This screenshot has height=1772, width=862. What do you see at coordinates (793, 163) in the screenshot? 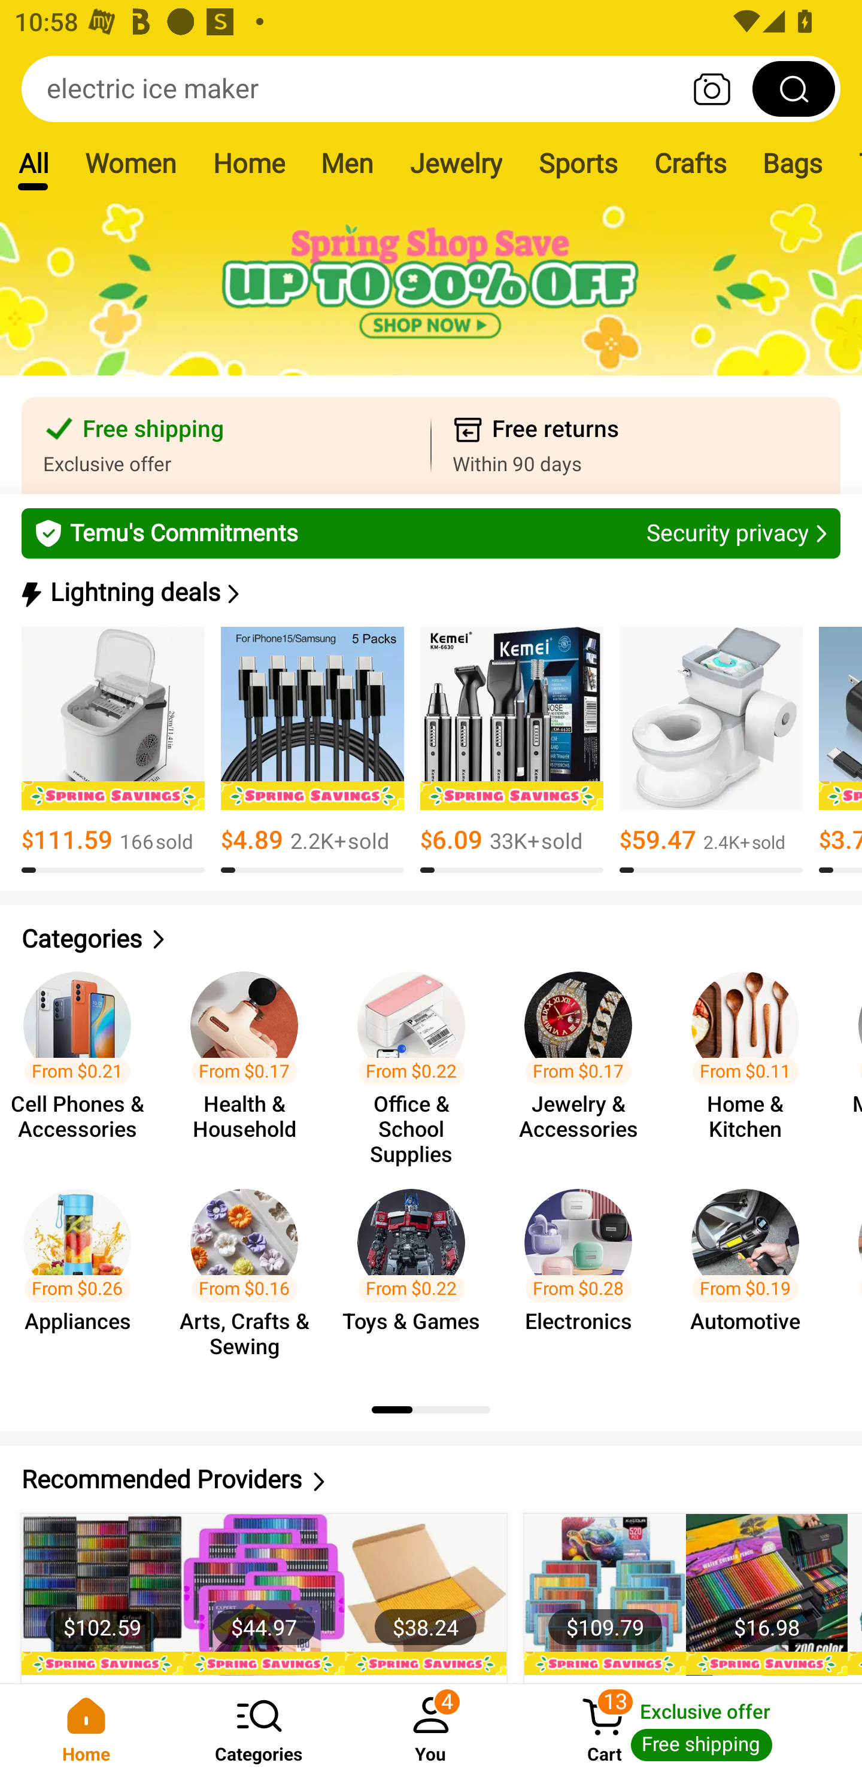
I see `Bags` at bounding box center [793, 163].